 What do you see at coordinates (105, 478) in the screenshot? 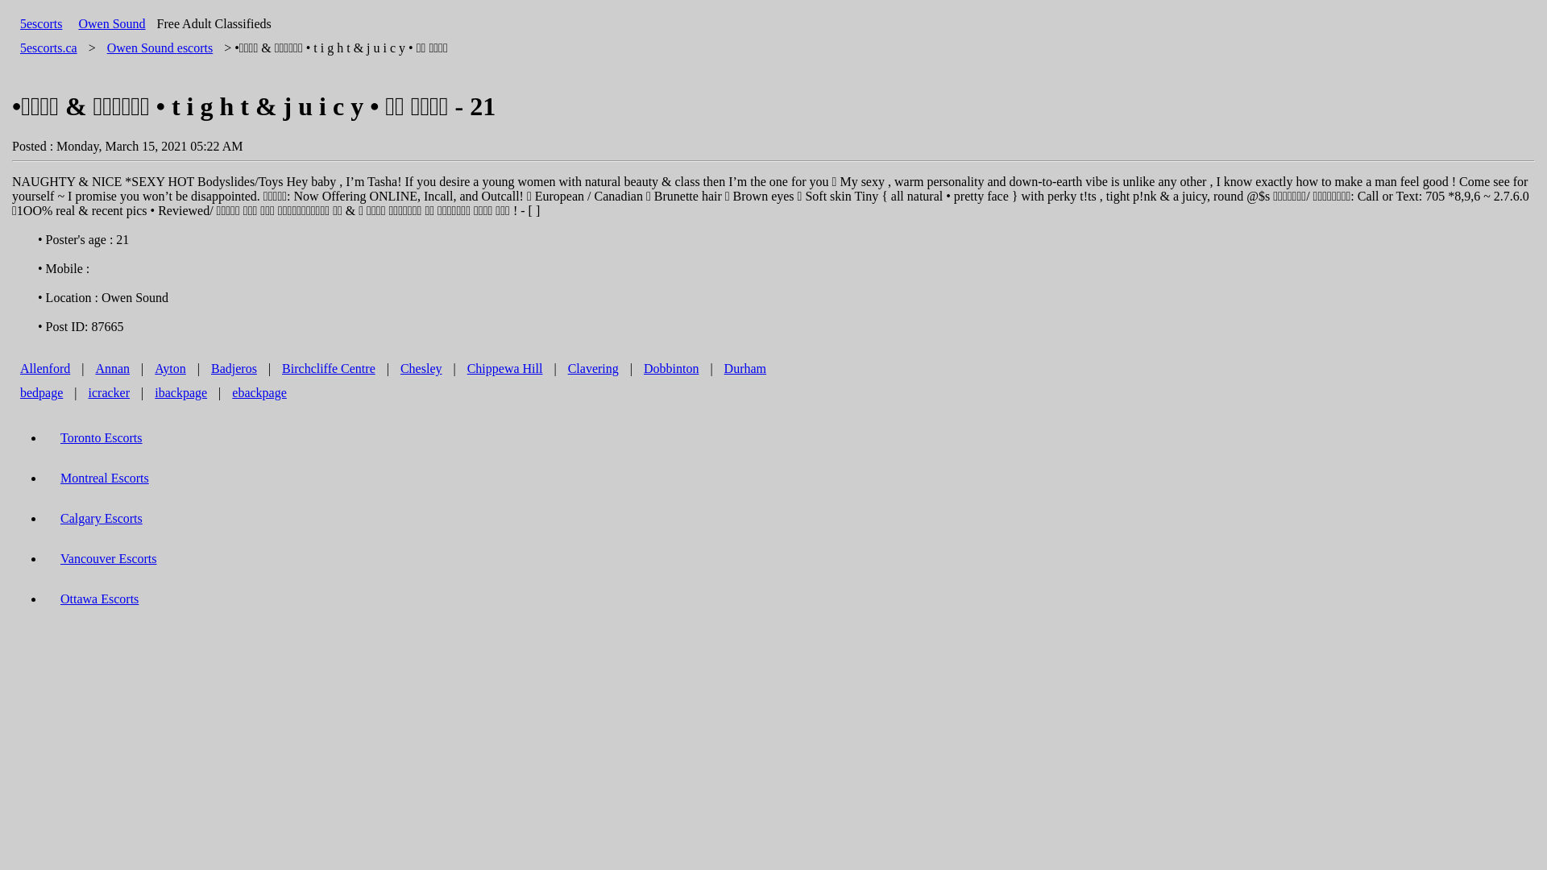
I see `Montreal Escorts` at bounding box center [105, 478].